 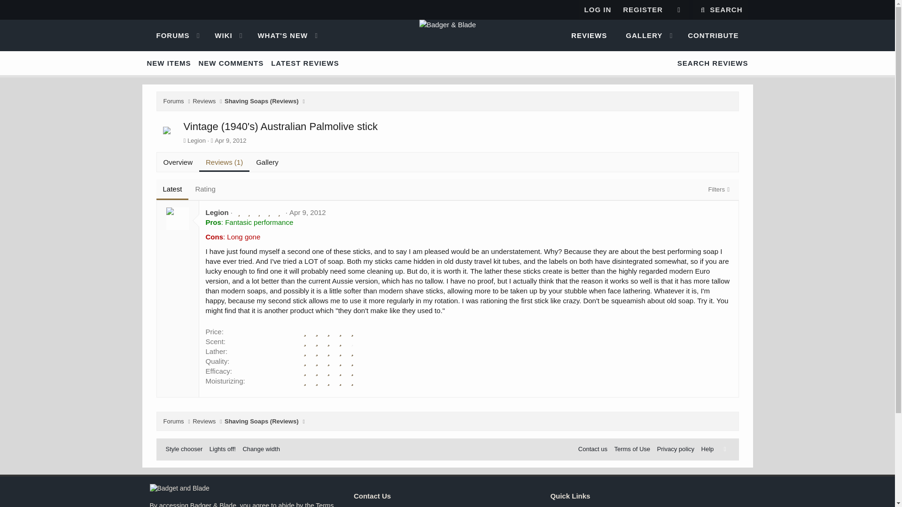 What do you see at coordinates (278, 36) in the screenshot?
I see `WHAT'S NEW` at bounding box center [278, 36].